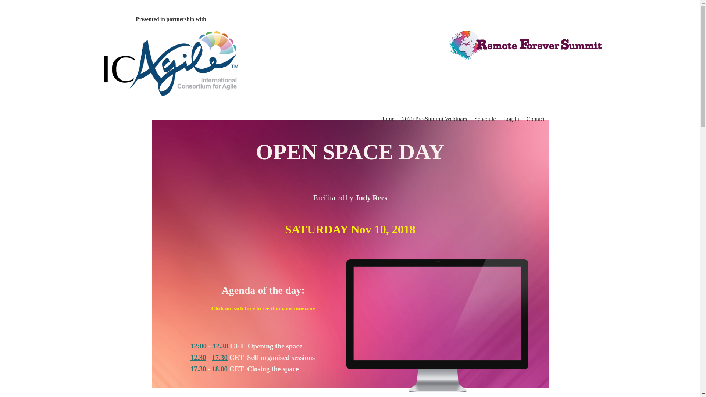  I want to click on 17.30, so click(198, 368).